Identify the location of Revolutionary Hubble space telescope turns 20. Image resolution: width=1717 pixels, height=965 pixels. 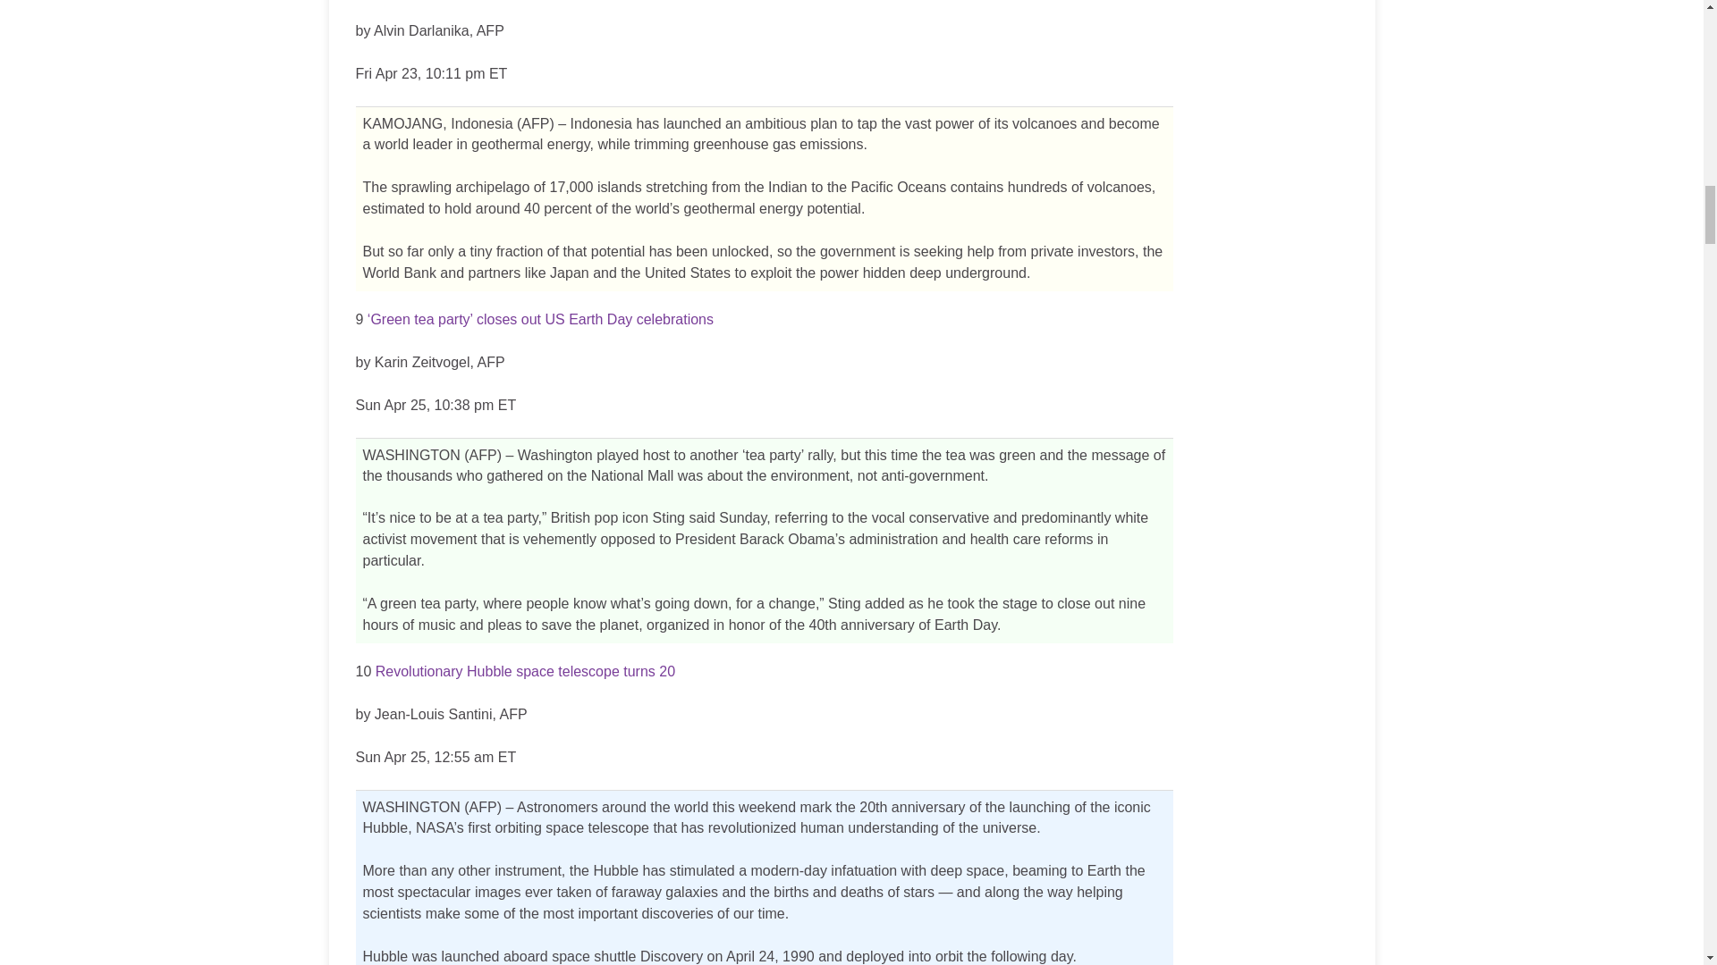
(525, 672).